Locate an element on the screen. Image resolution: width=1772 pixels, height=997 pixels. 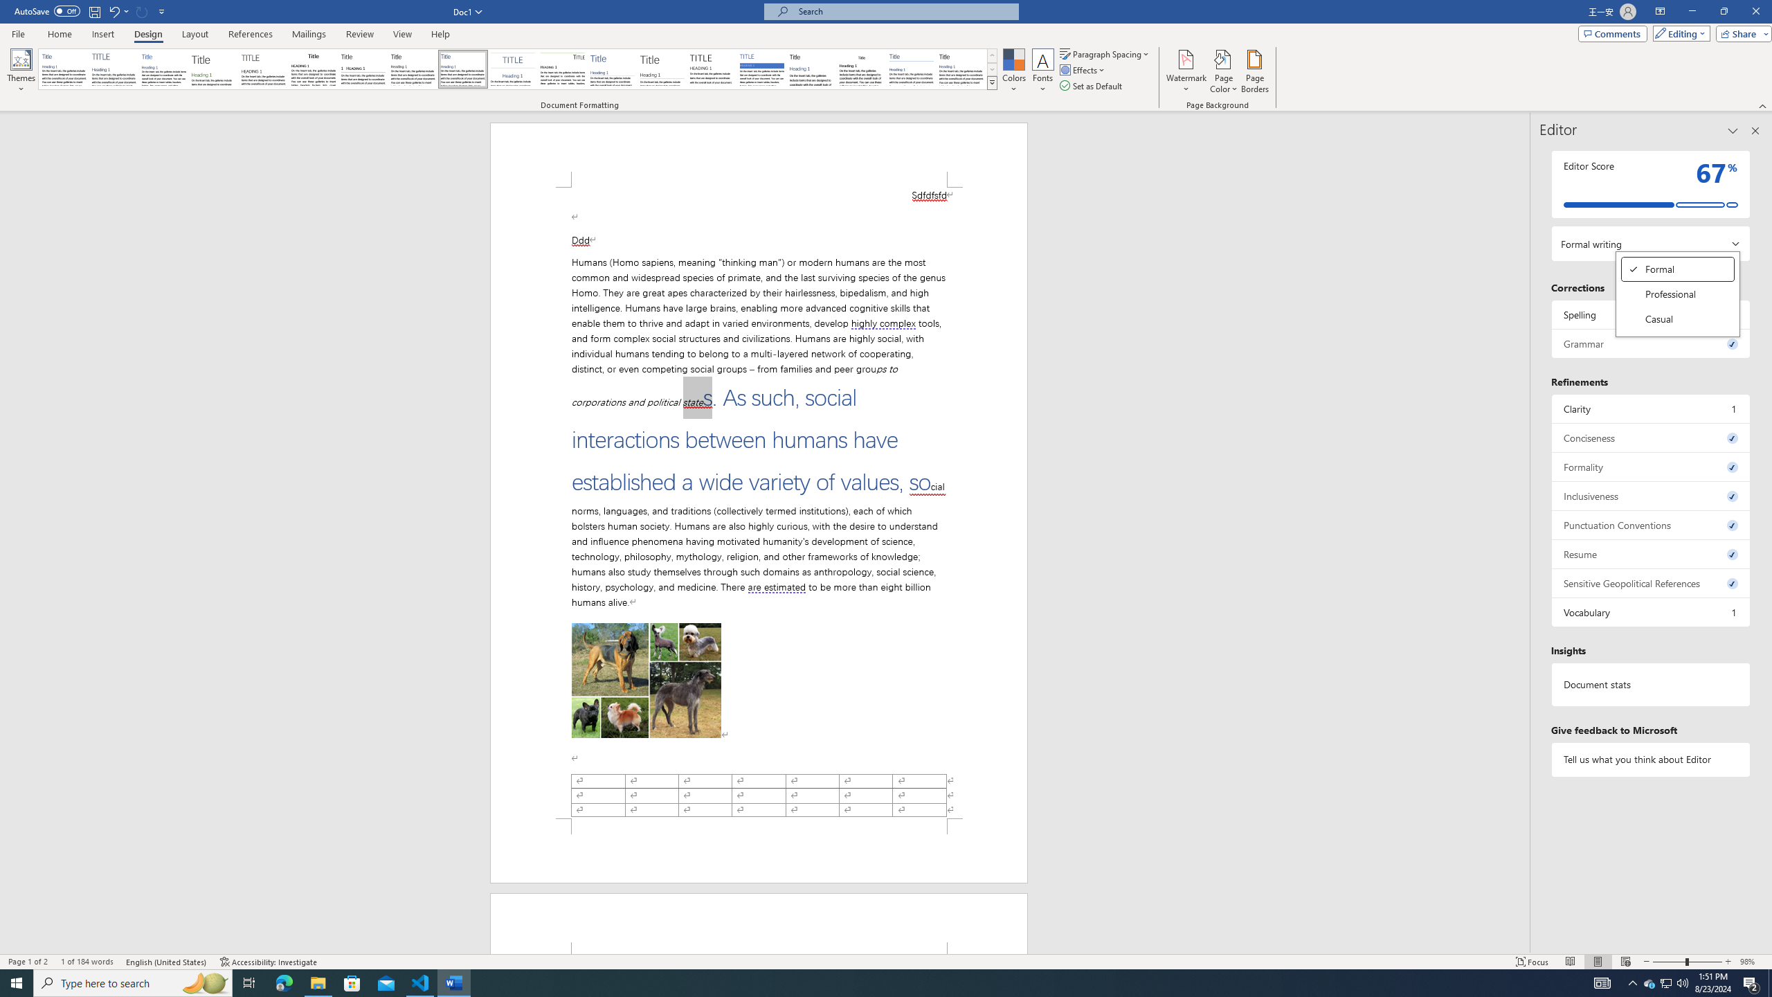
Undo Outline Move Up is located at coordinates (1678, 269).